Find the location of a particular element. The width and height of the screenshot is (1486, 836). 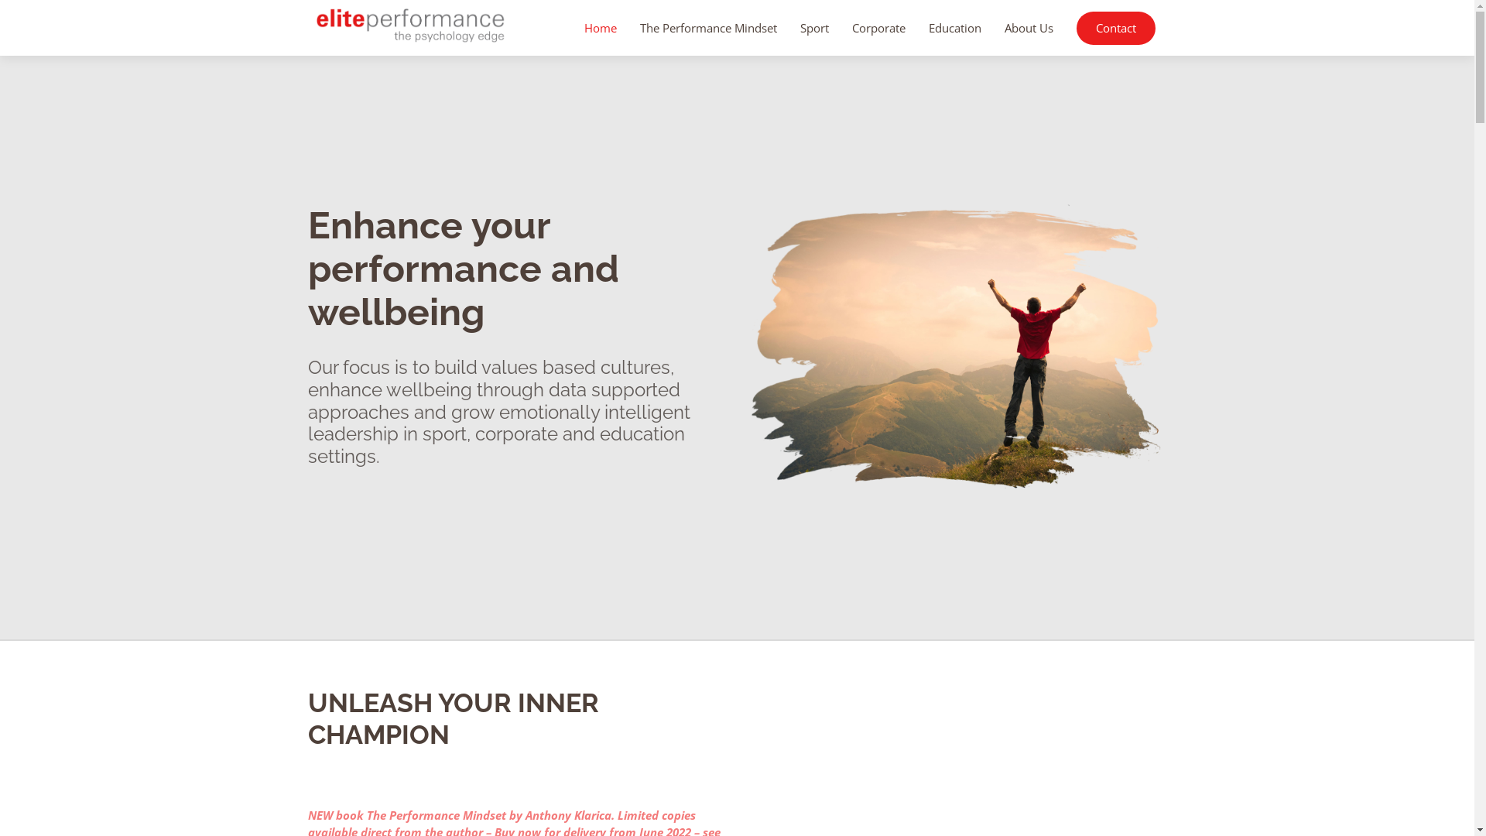

Education is located at coordinates (954, 28).